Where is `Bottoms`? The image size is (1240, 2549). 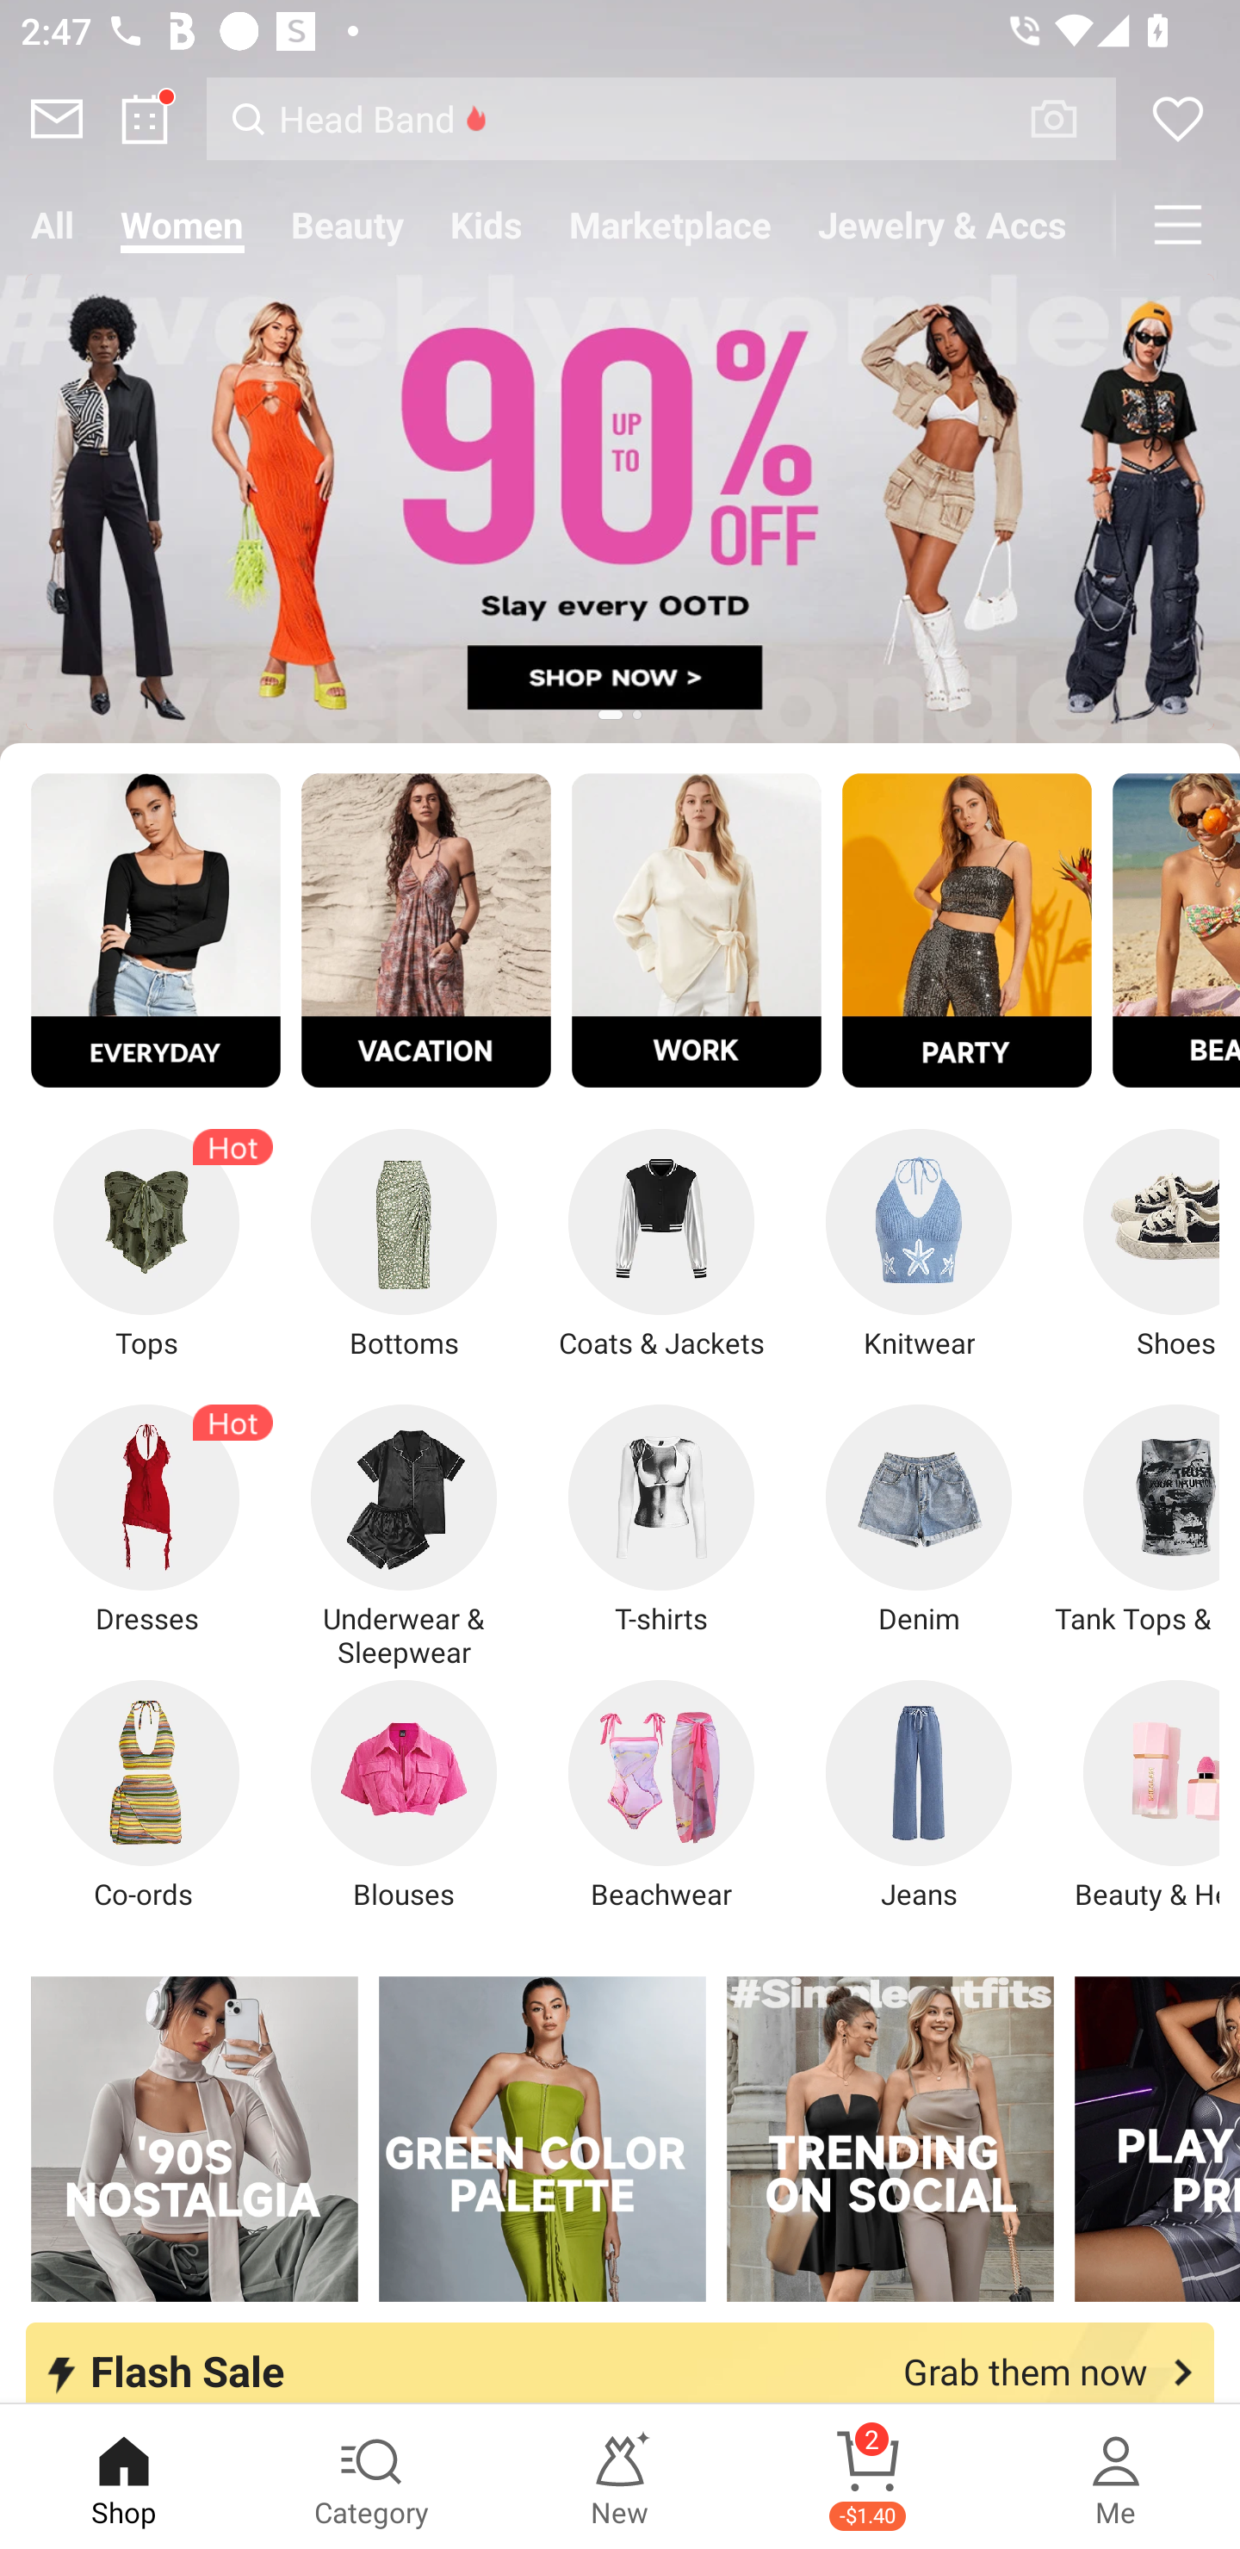
Bottoms is located at coordinates (404, 1245).